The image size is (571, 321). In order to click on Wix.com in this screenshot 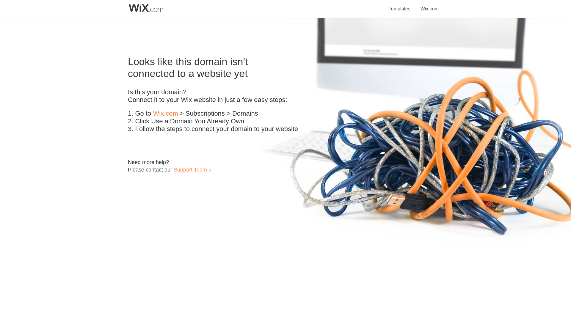, I will do `click(165, 114)`.